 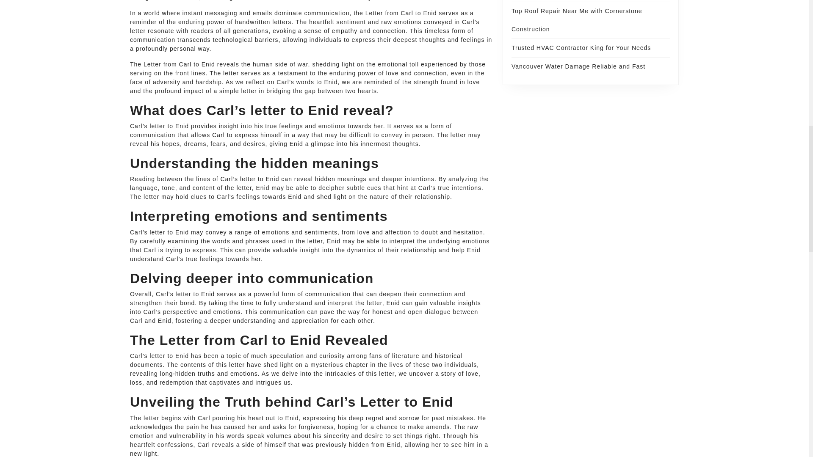 I want to click on Trusted HVAC Contractor King for Your Needs, so click(x=581, y=47).